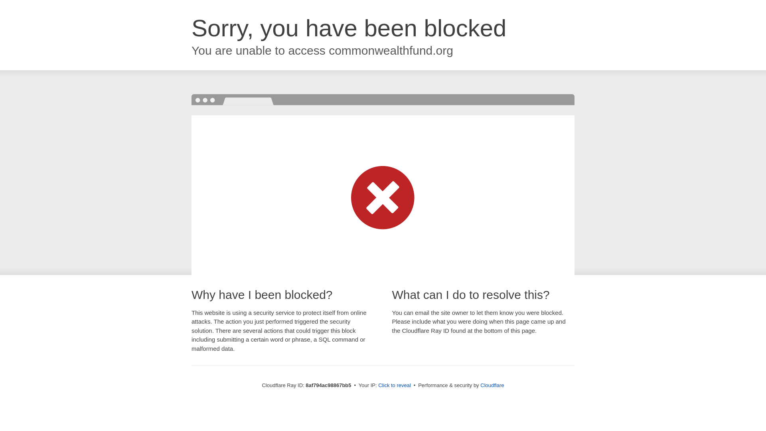 This screenshot has width=766, height=431. Describe the element at coordinates (492, 385) in the screenshot. I see `Cloudflare` at that location.